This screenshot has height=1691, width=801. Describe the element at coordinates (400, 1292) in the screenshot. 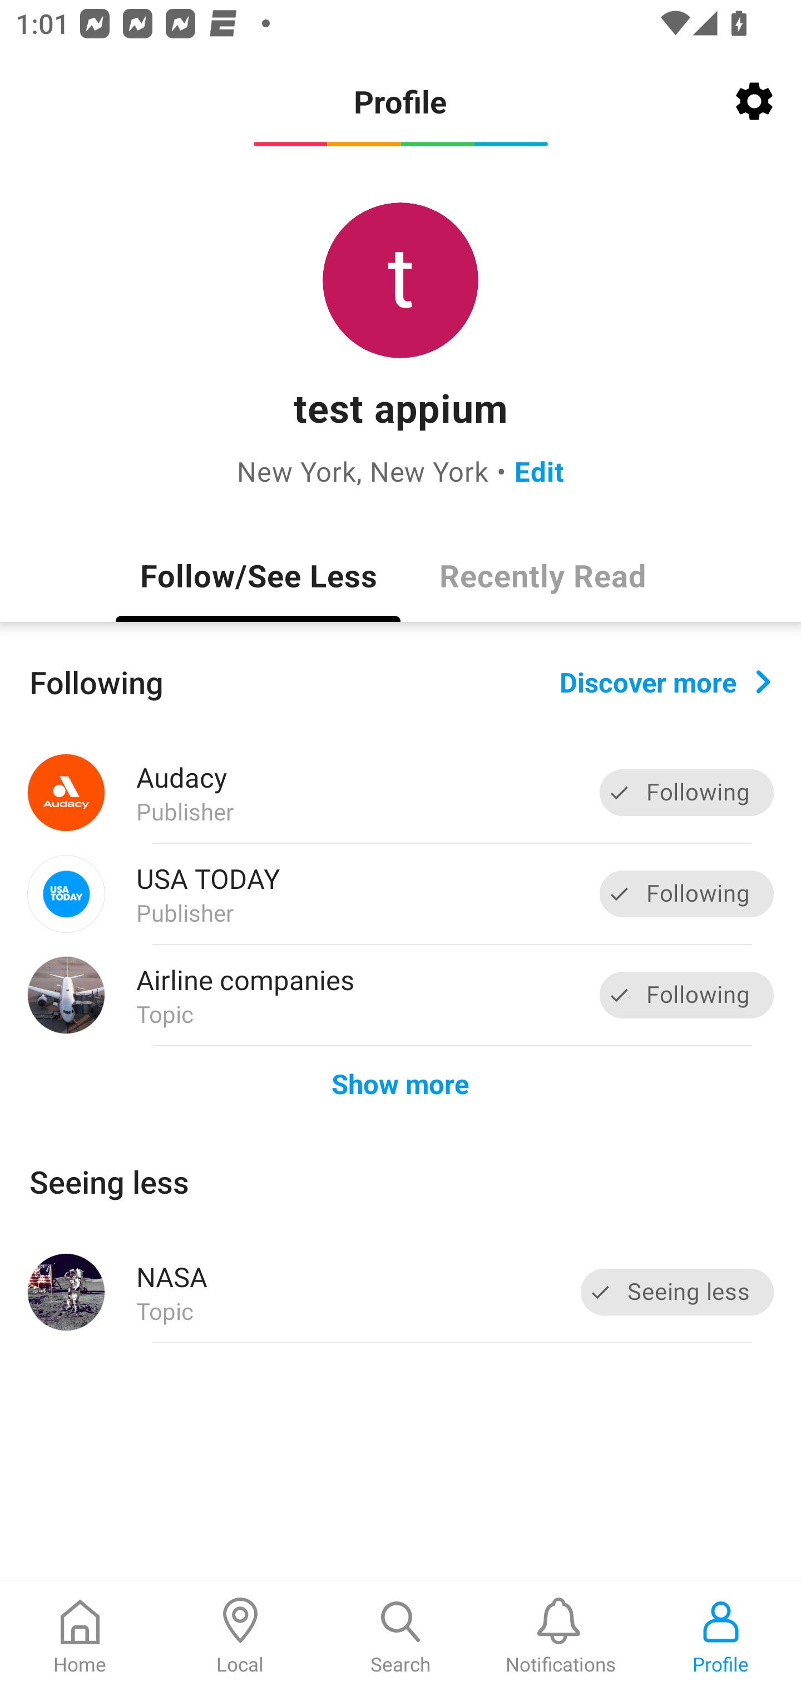

I see `NASA Topic Seeing less` at that location.